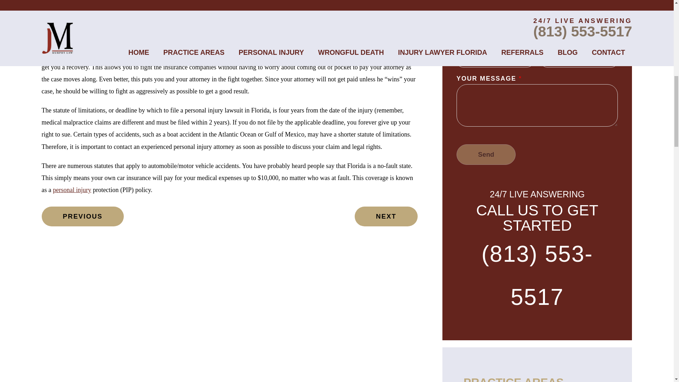  What do you see at coordinates (72, 190) in the screenshot?
I see `personal injury` at bounding box center [72, 190].